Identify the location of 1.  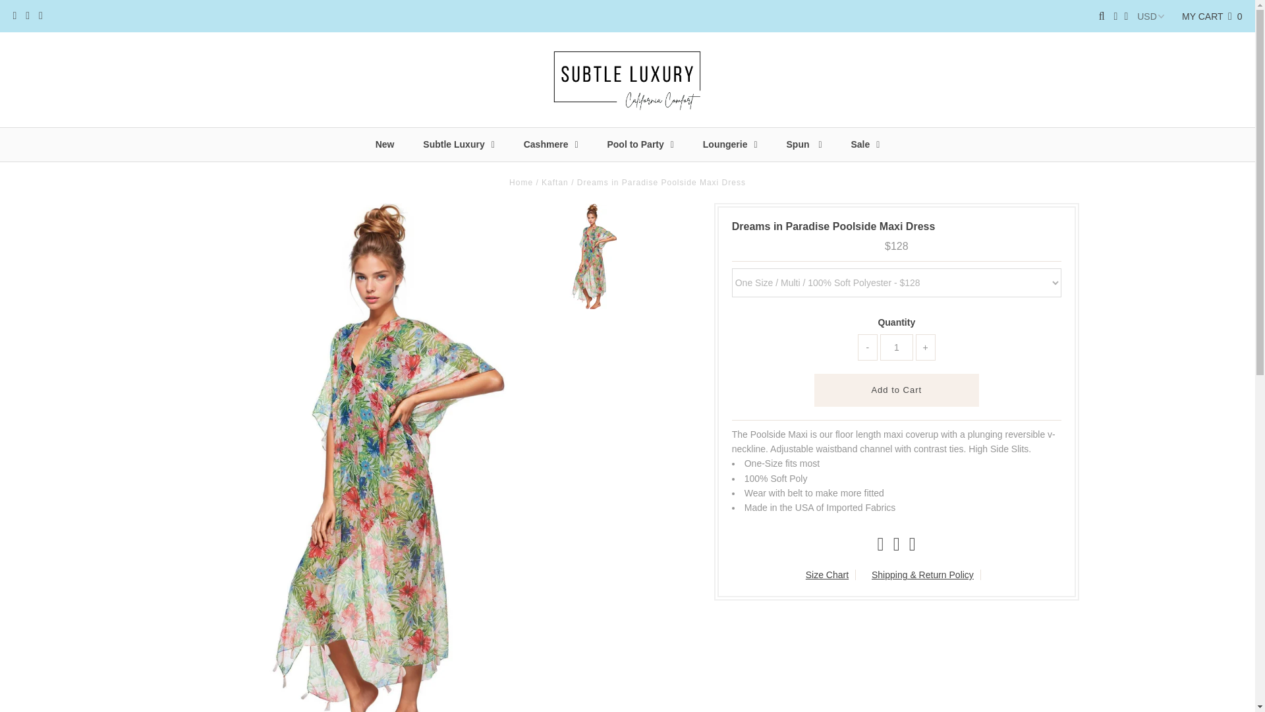
(897, 347).